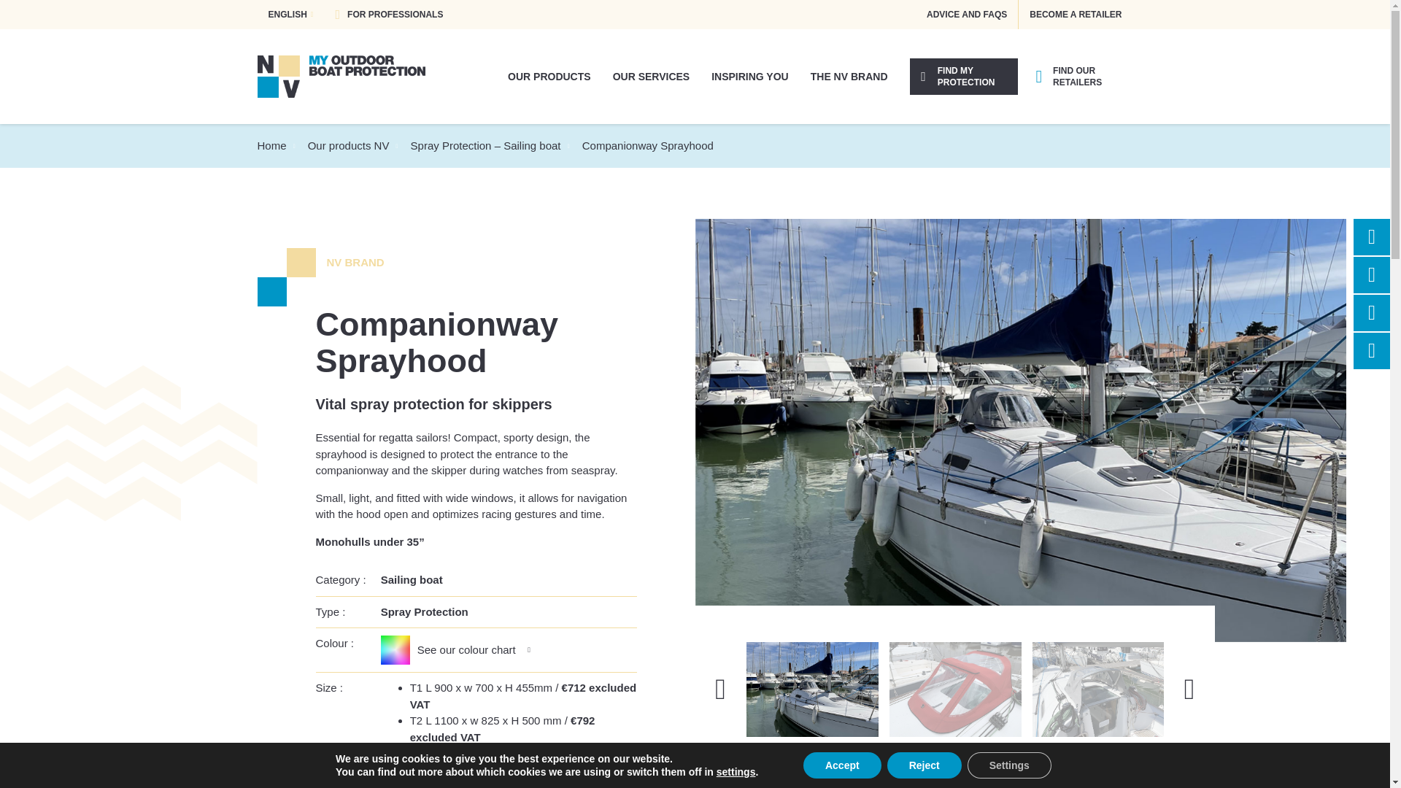  Describe the element at coordinates (1078, 76) in the screenshot. I see `FIND OUR RETAILERS` at that location.